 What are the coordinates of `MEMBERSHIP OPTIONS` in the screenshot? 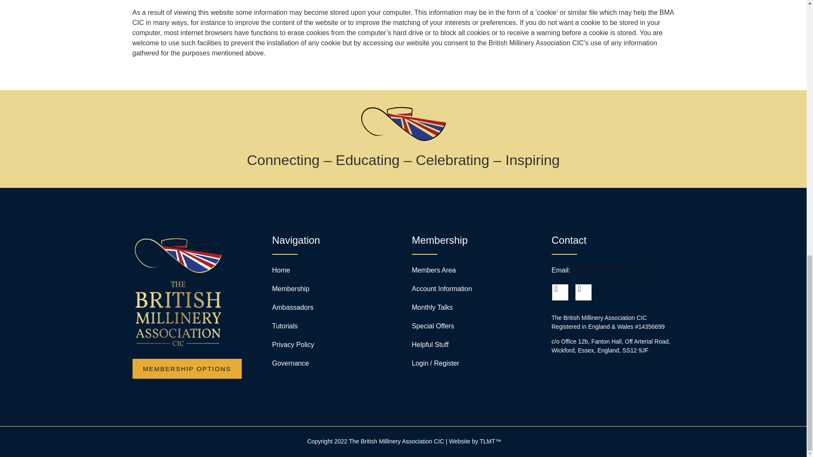 It's located at (186, 369).